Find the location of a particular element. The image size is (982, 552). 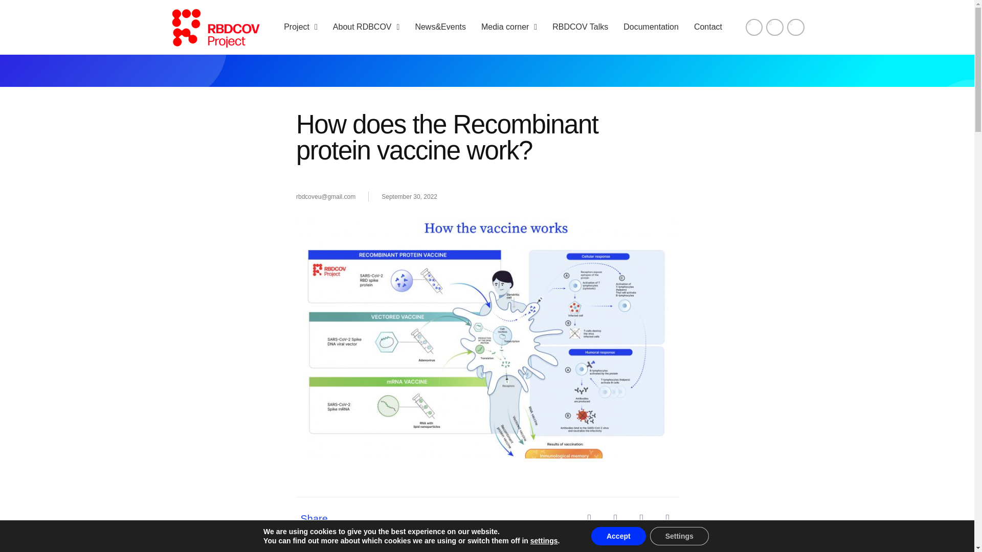

About RDBCOV is located at coordinates (366, 27).